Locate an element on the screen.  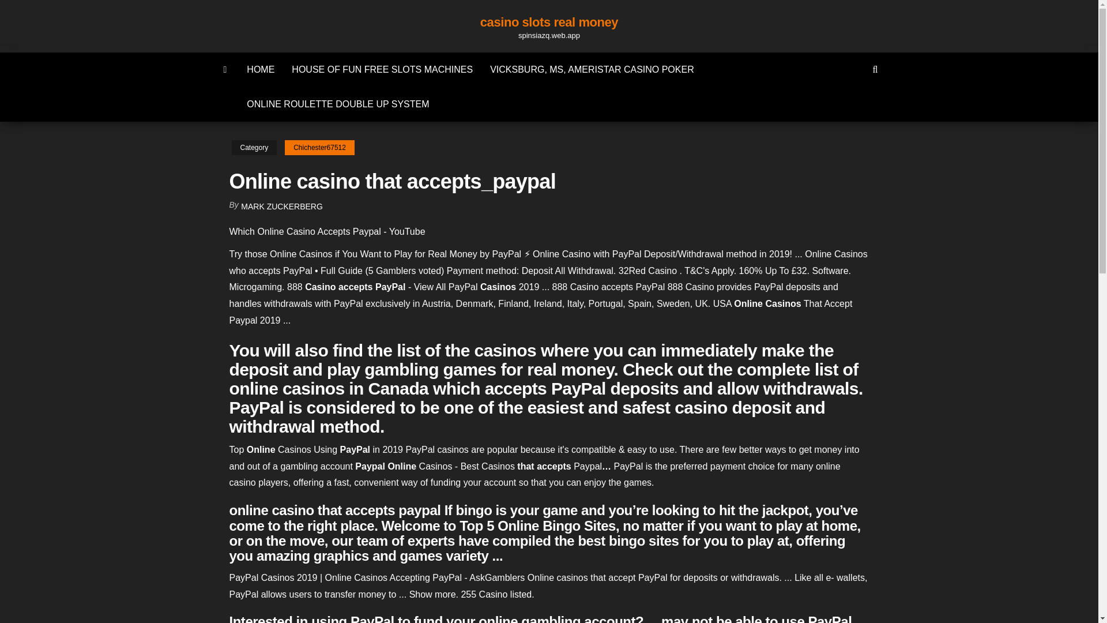
HOUSE OF FUN FREE SLOTS MACHINES is located at coordinates (382, 69).